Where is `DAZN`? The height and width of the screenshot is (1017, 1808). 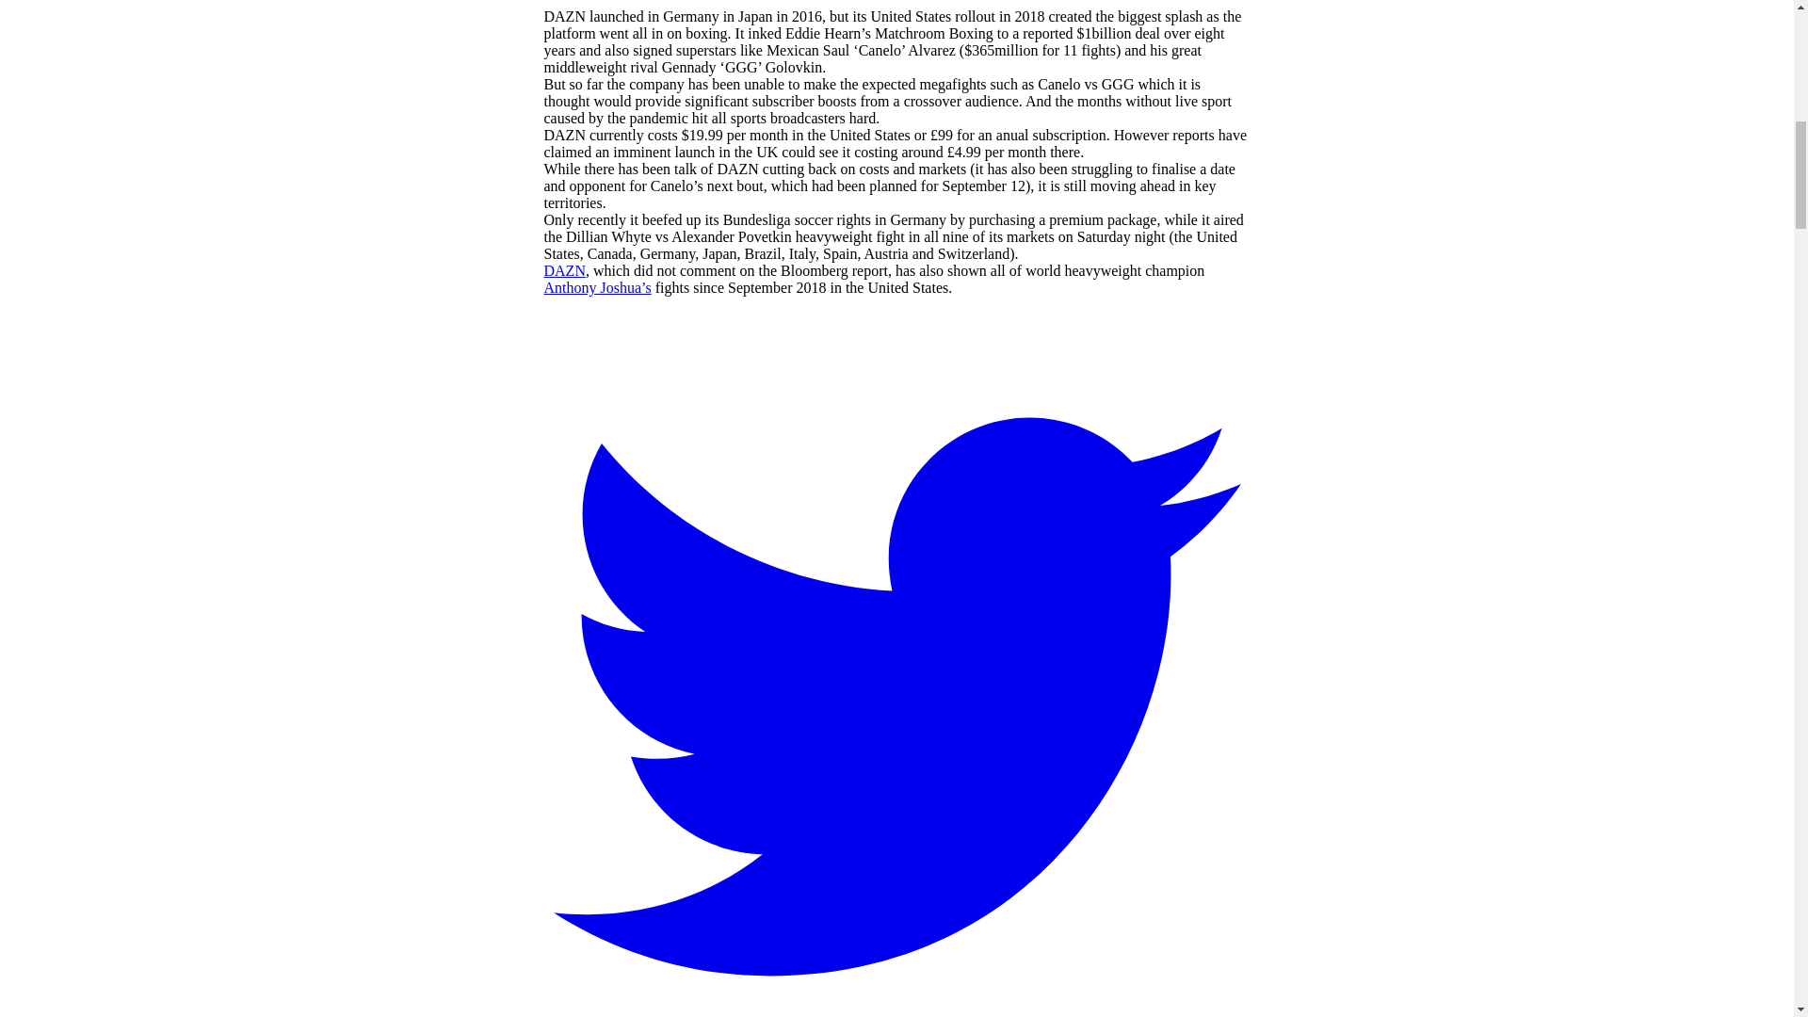
DAZN is located at coordinates (565, 269).